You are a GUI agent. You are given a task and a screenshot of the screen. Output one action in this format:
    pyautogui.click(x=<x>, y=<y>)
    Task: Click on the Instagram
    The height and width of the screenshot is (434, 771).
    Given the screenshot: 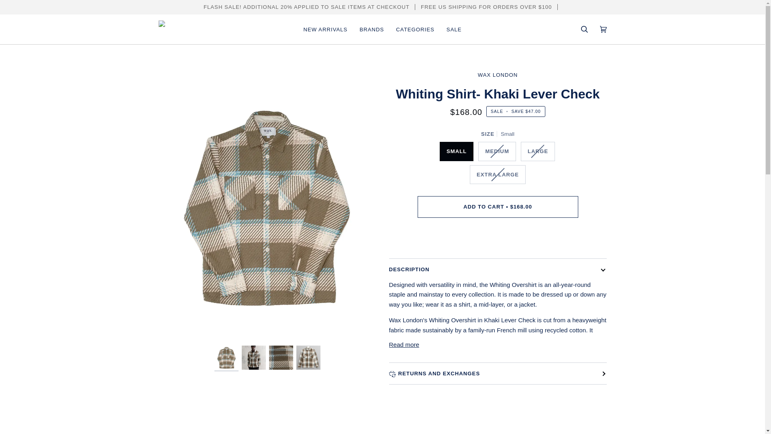 What is the action you would take?
    pyautogui.click(x=37, y=8)
    